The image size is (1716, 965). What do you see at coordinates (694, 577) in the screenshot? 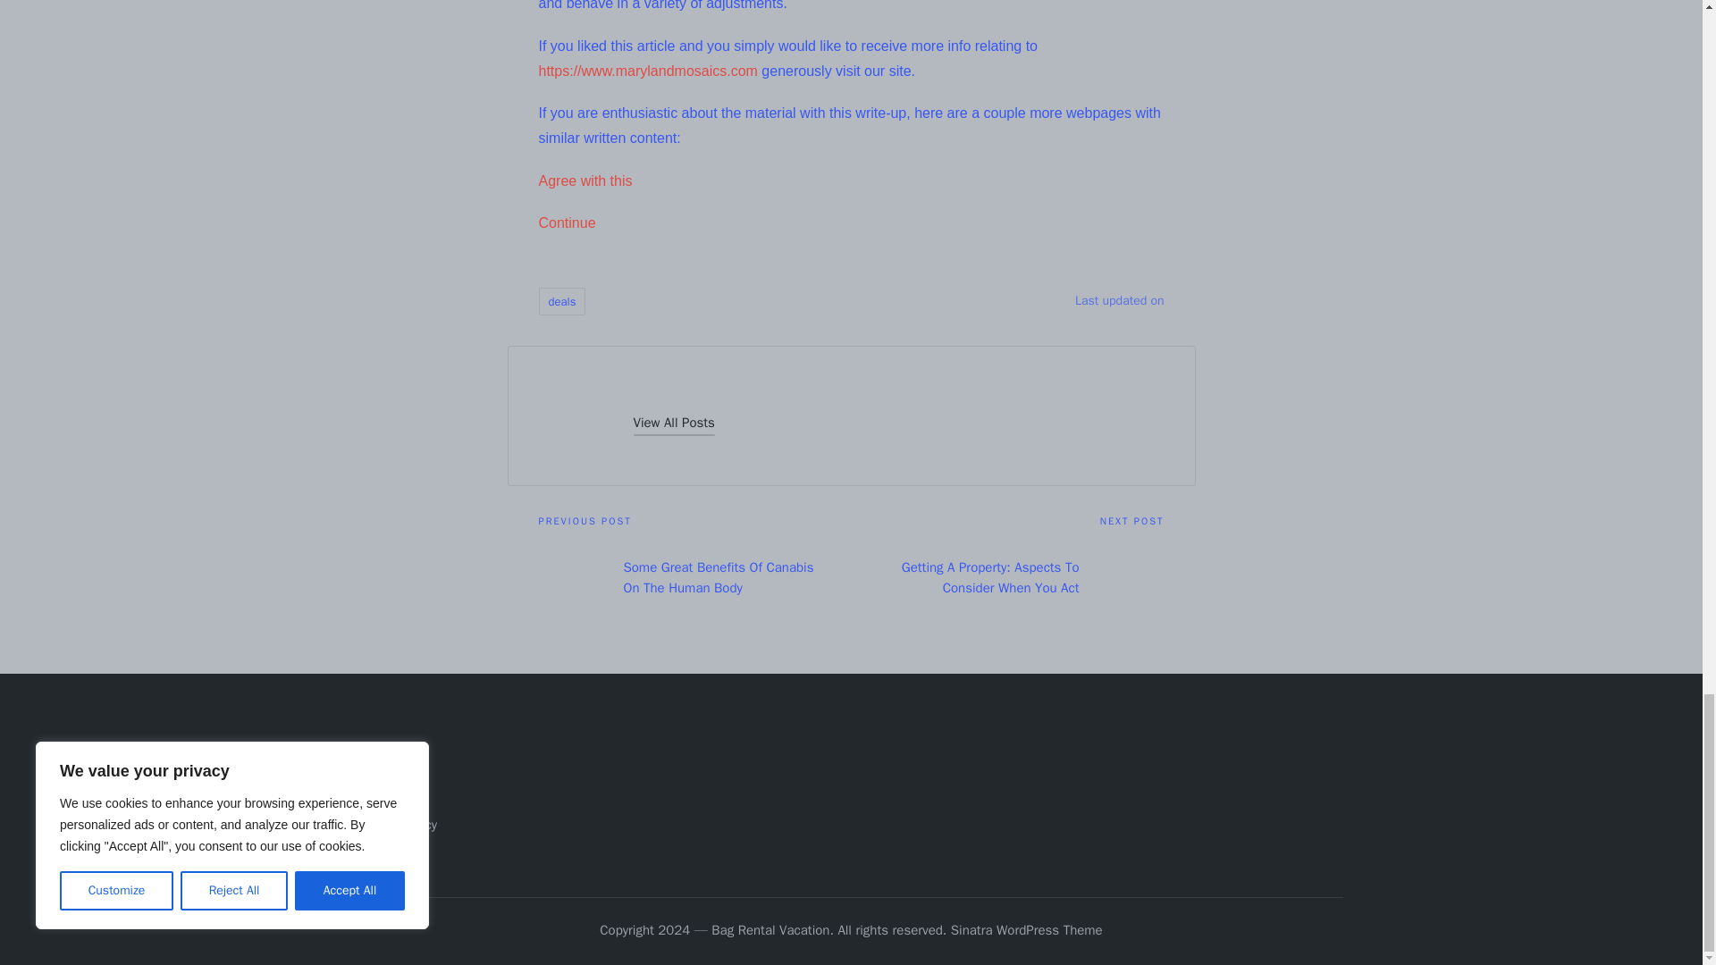
I see `Some Great Benefits Of Canabis On The Human Body` at bounding box center [694, 577].